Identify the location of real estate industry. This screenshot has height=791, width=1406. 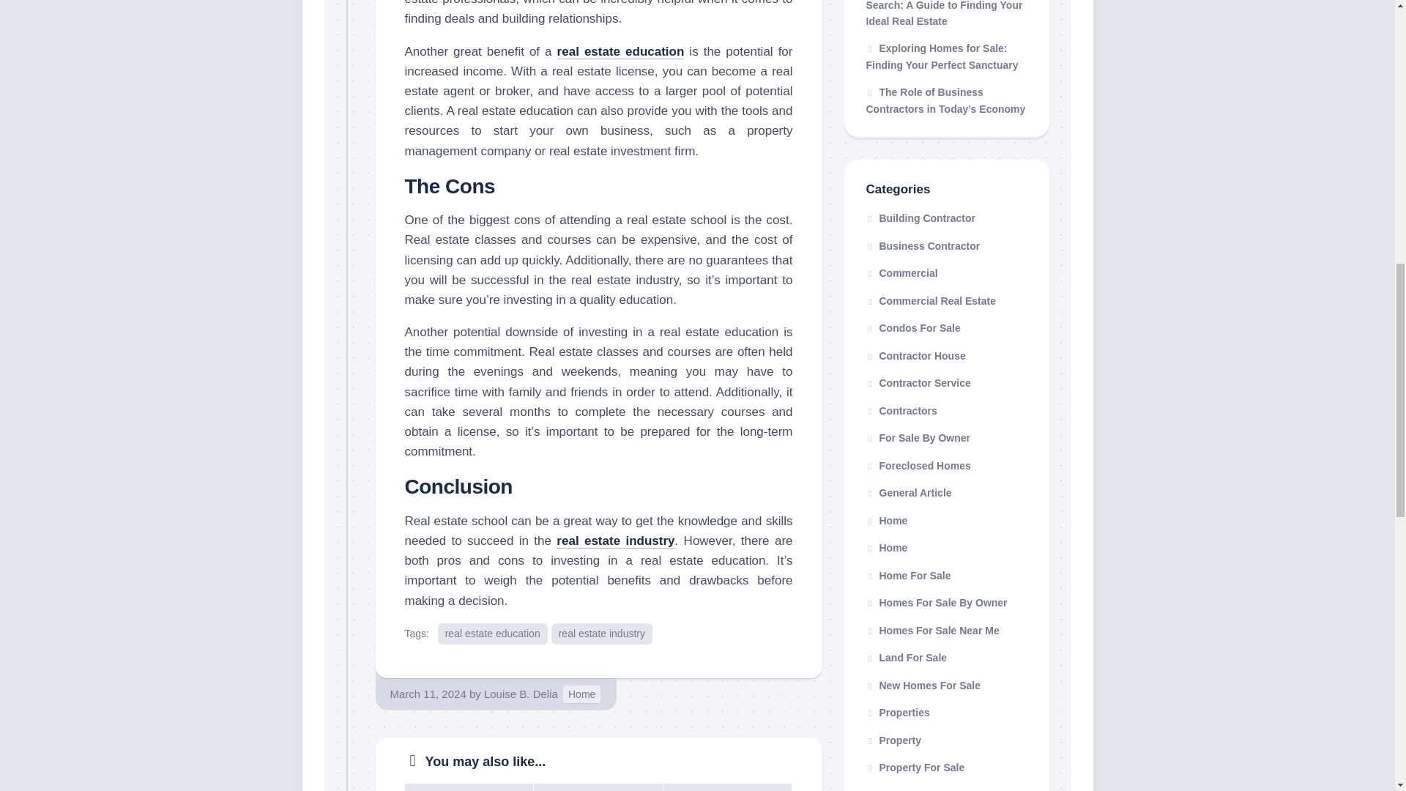
(601, 634).